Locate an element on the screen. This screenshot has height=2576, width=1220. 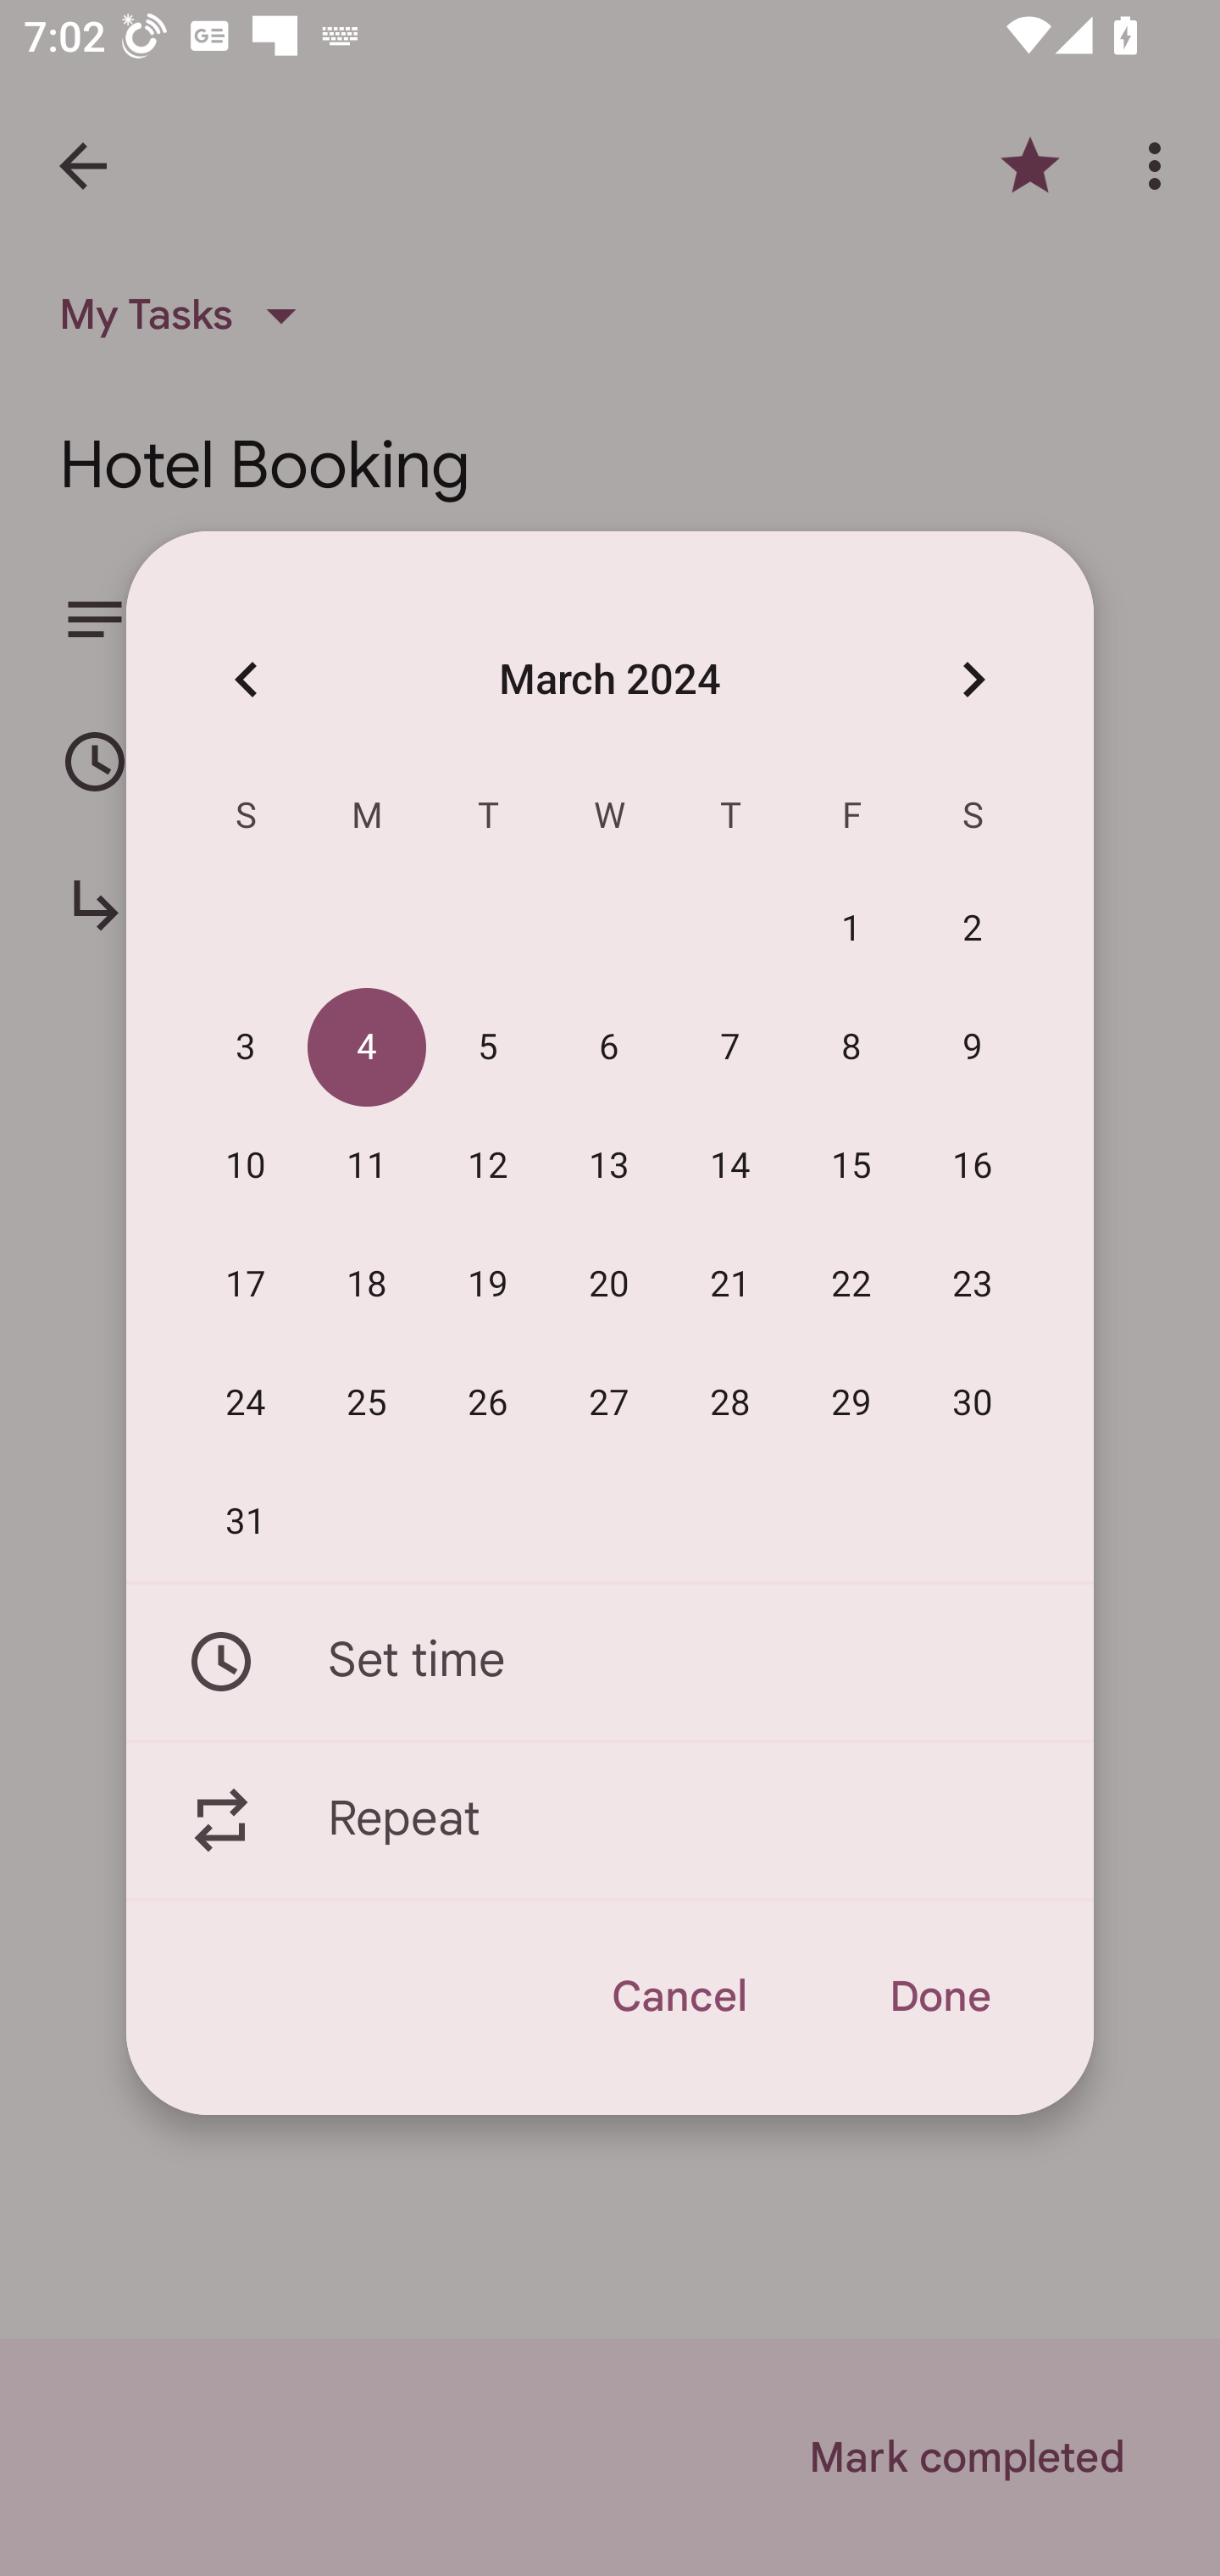
4 04 March 2024 is located at coordinates (367, 1048).